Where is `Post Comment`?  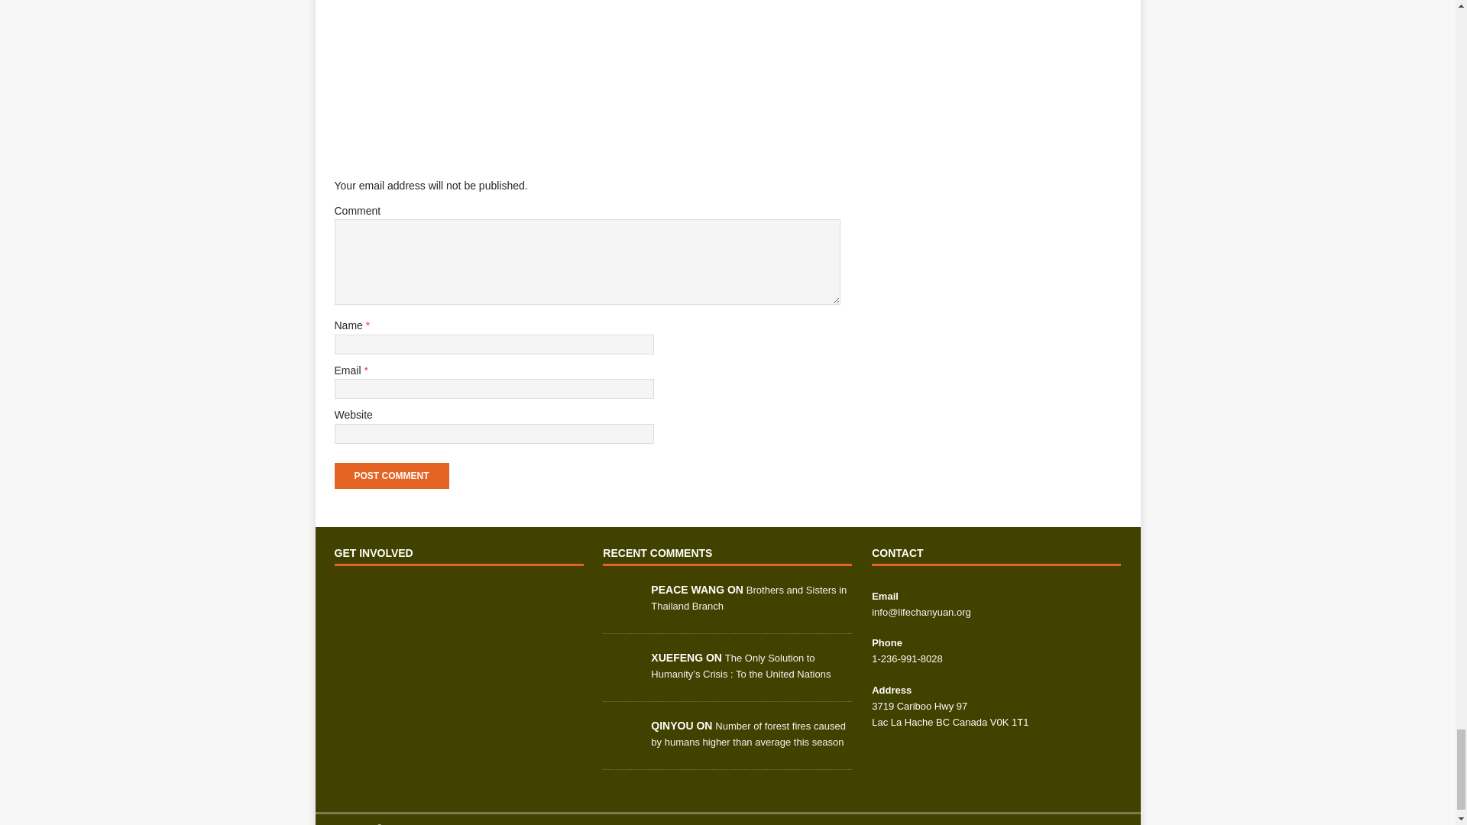
Post Comment is located at coordinates (391, 475).